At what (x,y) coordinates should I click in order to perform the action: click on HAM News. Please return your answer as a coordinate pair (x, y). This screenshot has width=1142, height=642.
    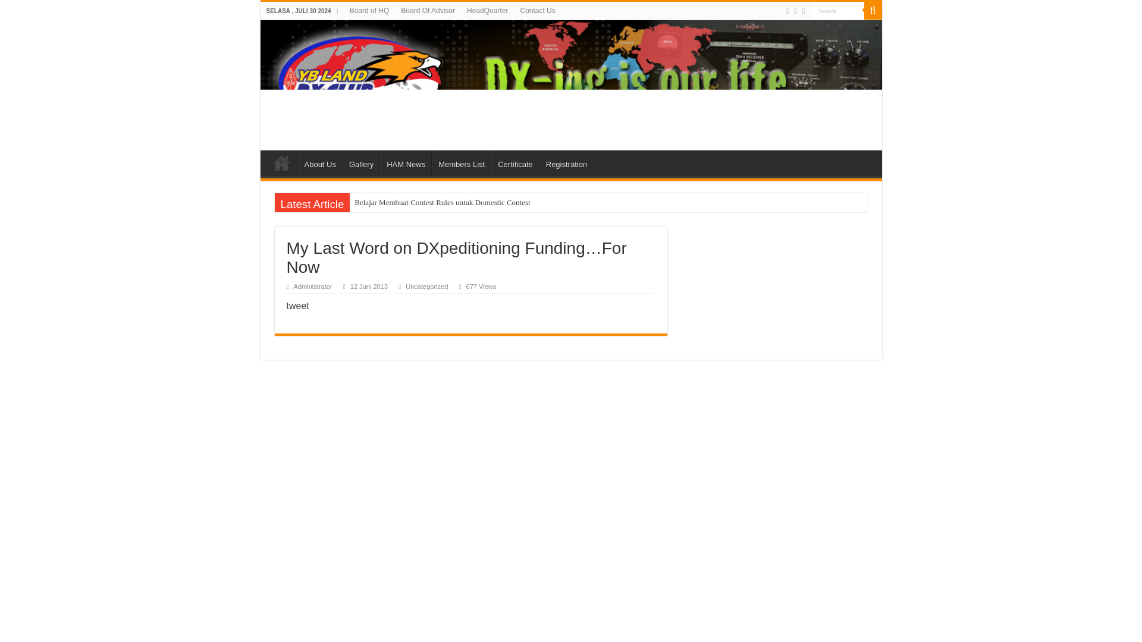
    Looking at the image, I should click on (406, 162).